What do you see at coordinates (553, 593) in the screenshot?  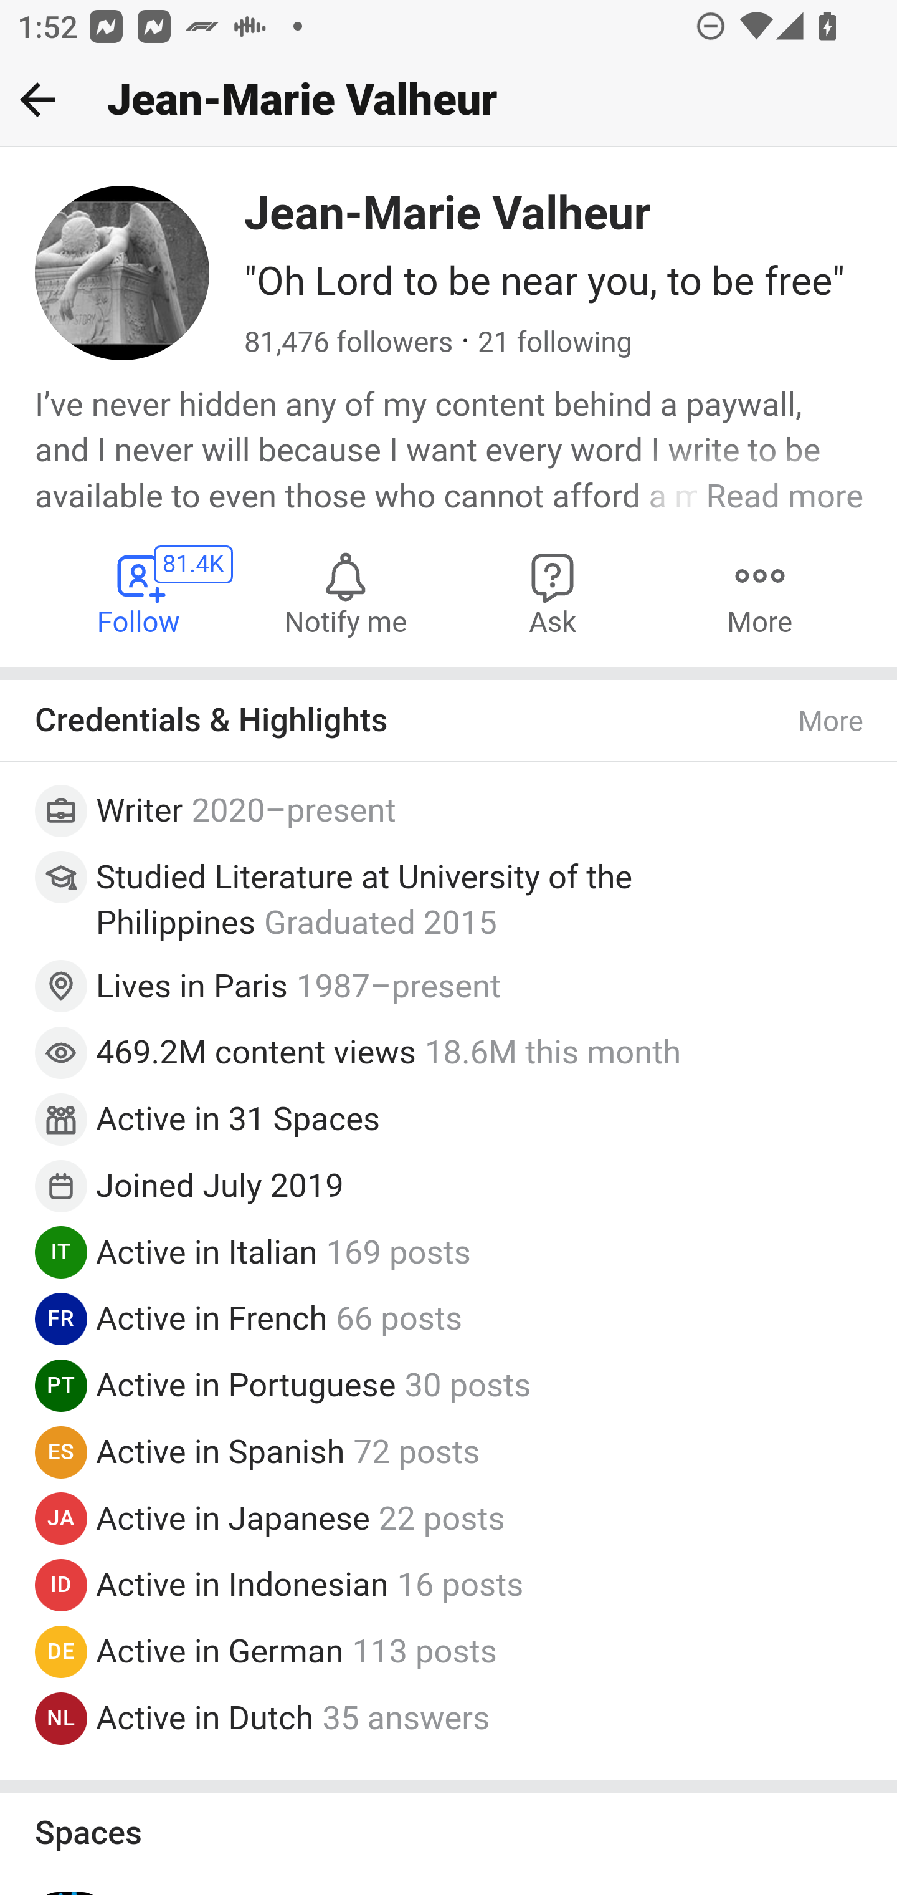 I see `Ask` at bounding box center [553, 593].